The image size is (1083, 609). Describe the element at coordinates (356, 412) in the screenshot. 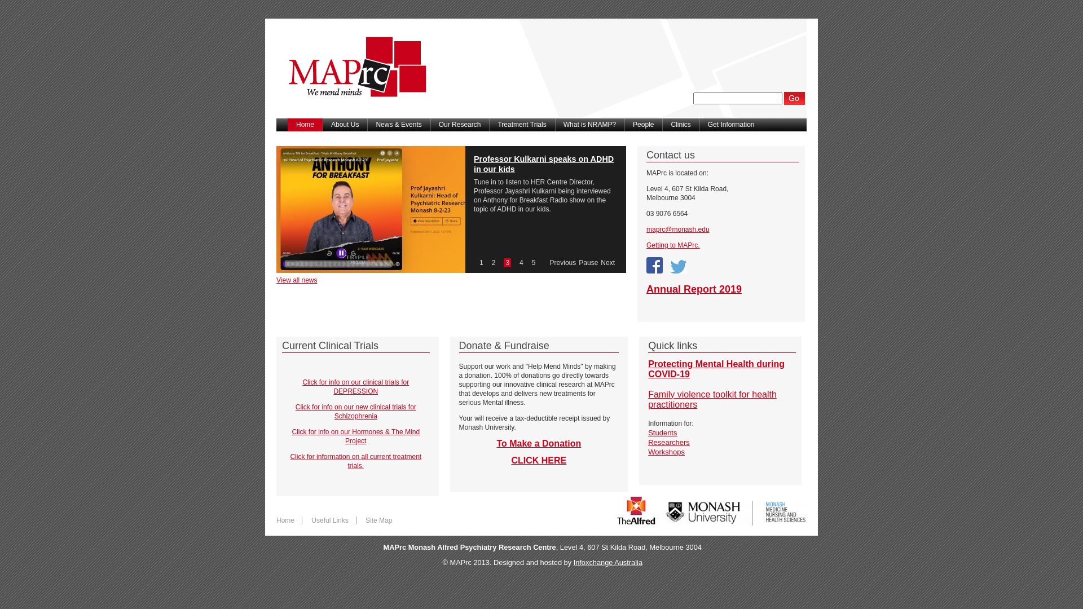

I see `Click for info on our new clinical trials for Schizophrenia` at that location.